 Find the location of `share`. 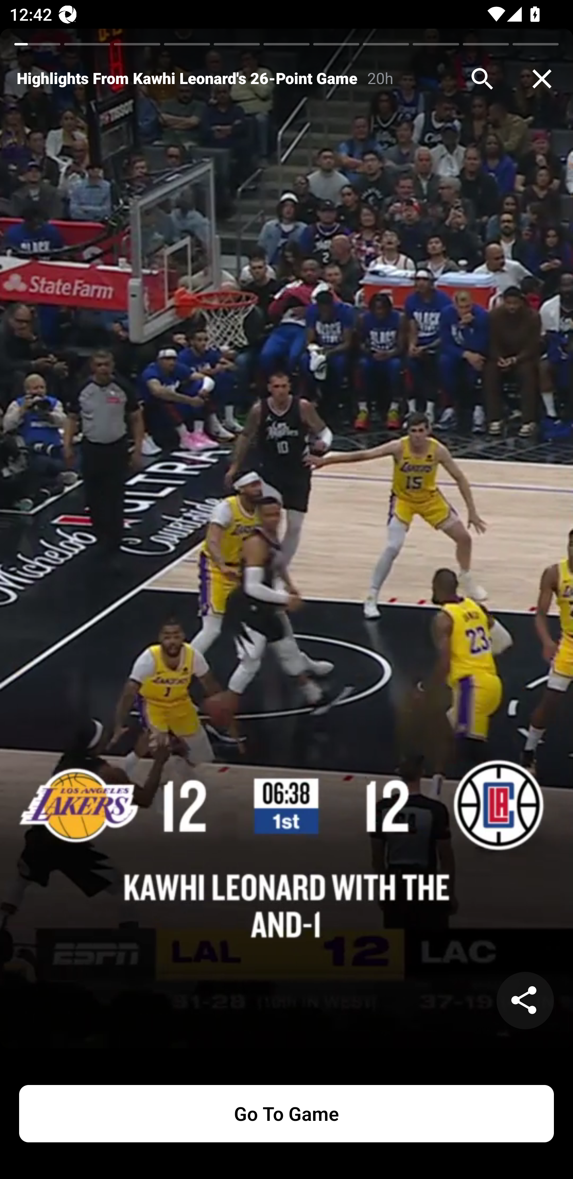

share is located at coordinates (525, 1001).